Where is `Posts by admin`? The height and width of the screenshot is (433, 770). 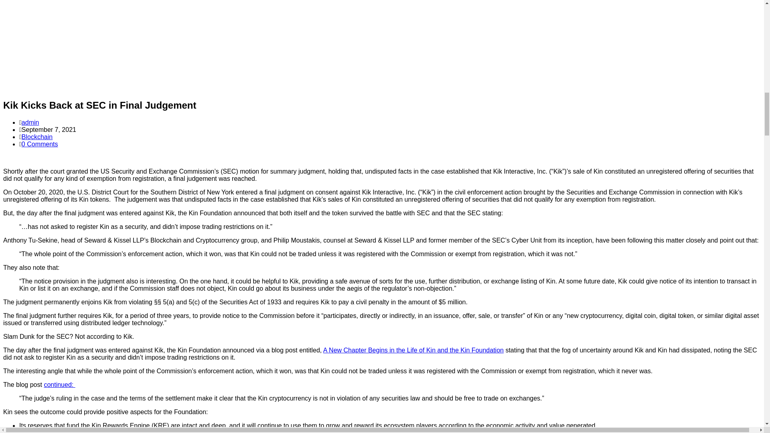
Posts by admin is located at coordinates (30, 123).